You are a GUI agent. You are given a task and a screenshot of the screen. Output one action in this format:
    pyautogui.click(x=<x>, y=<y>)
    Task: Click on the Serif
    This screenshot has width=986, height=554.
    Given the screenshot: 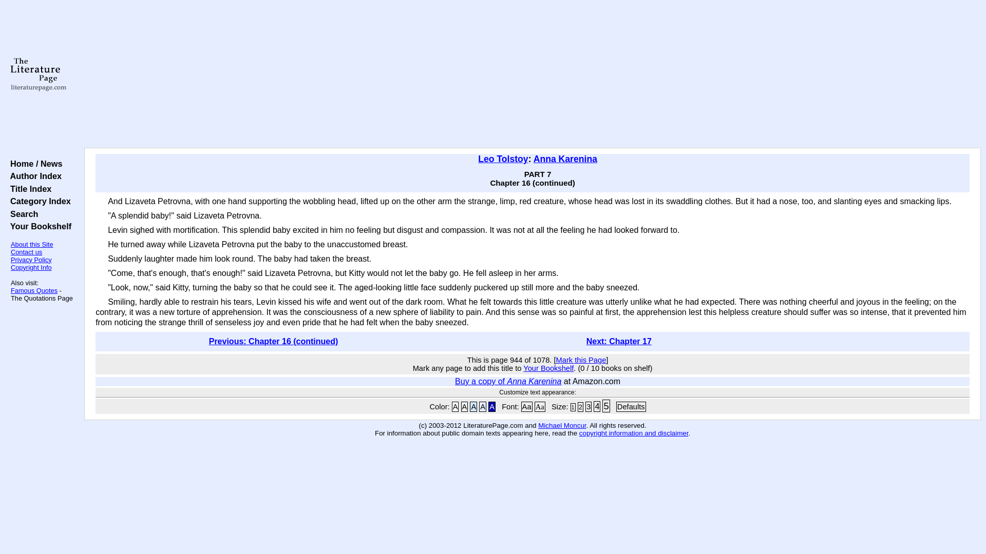 What is the action you would take?
    pyautogui.click(x=539, y=407)
    